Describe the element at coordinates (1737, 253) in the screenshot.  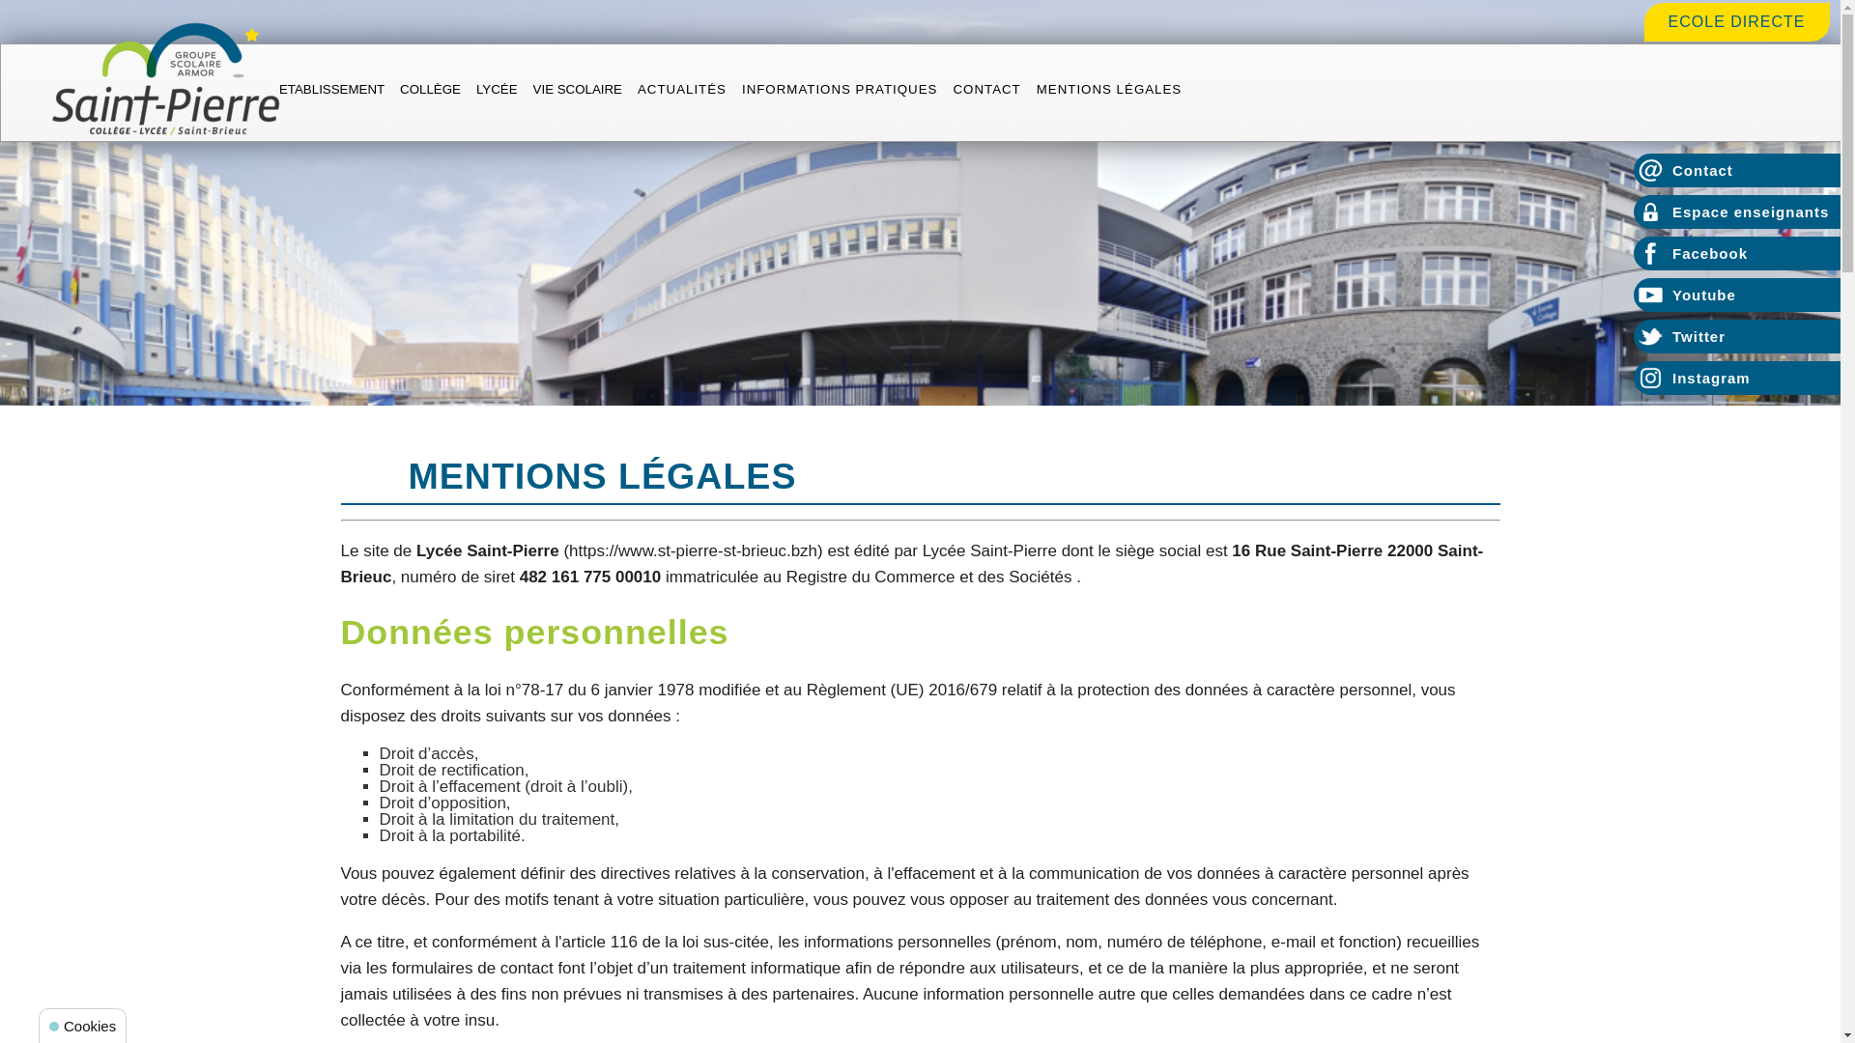
I see `Facebook` at that location.